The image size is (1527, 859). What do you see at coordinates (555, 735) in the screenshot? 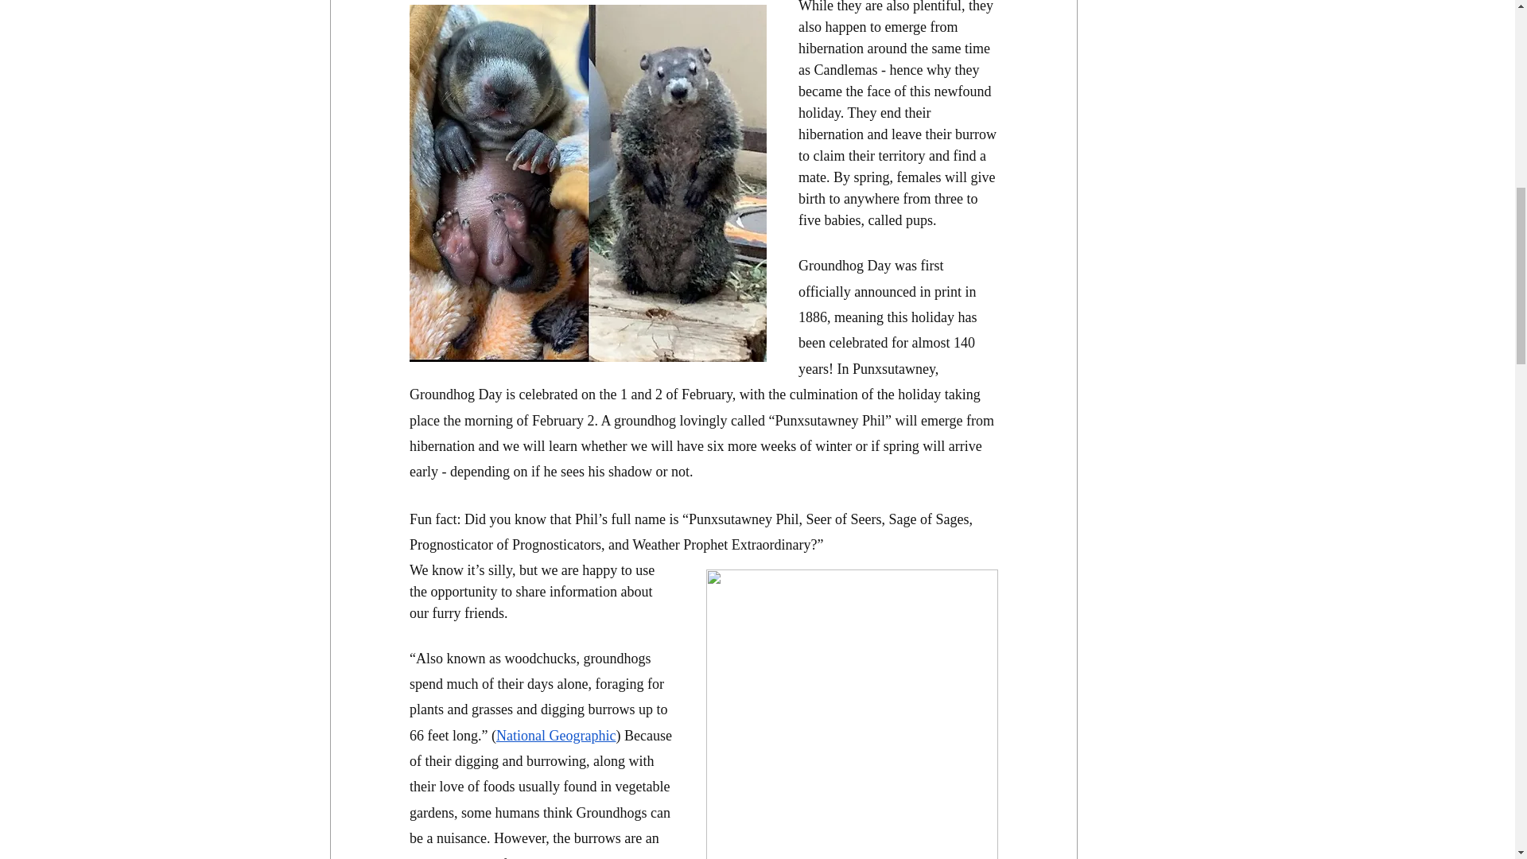
I see `National Geographic` at bounding box center [555, 735].